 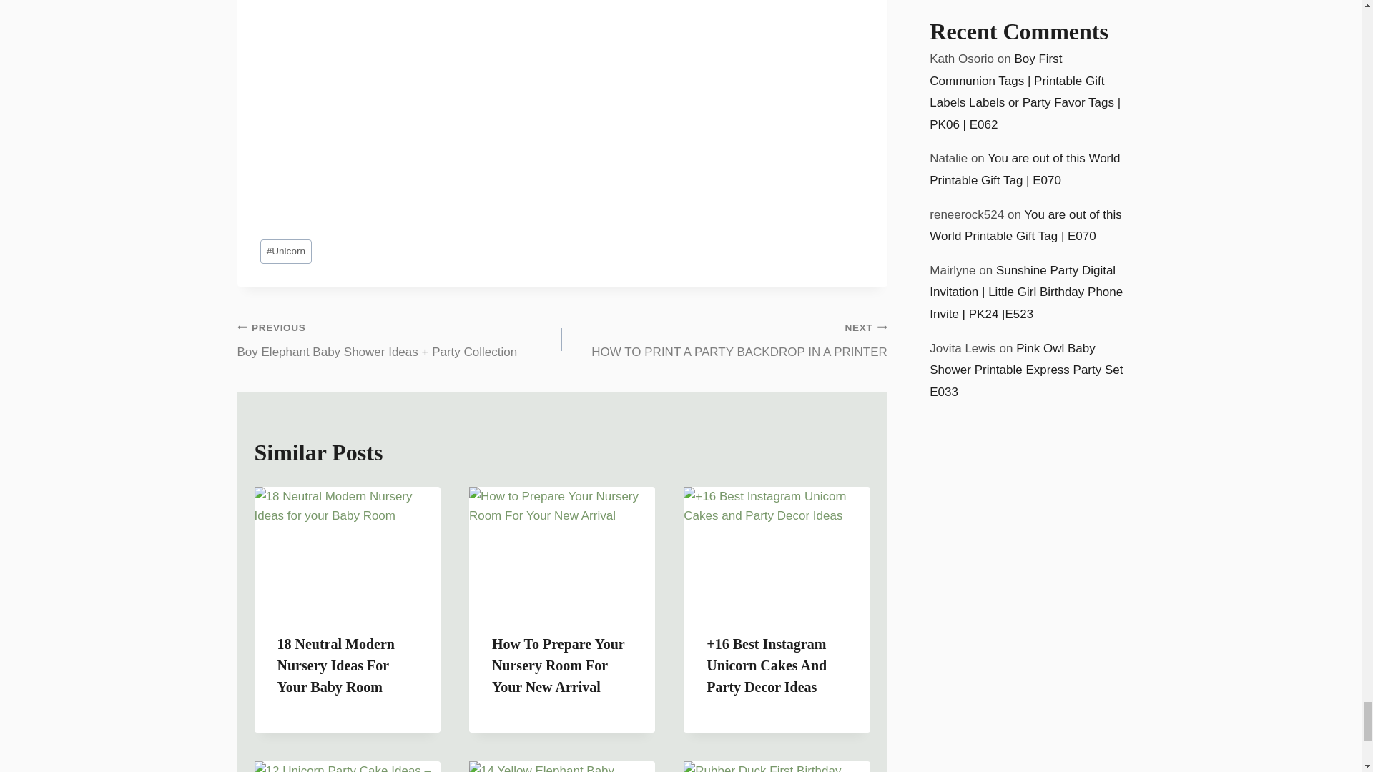 I want to click on Unicorn, so click(x=286, y=252).